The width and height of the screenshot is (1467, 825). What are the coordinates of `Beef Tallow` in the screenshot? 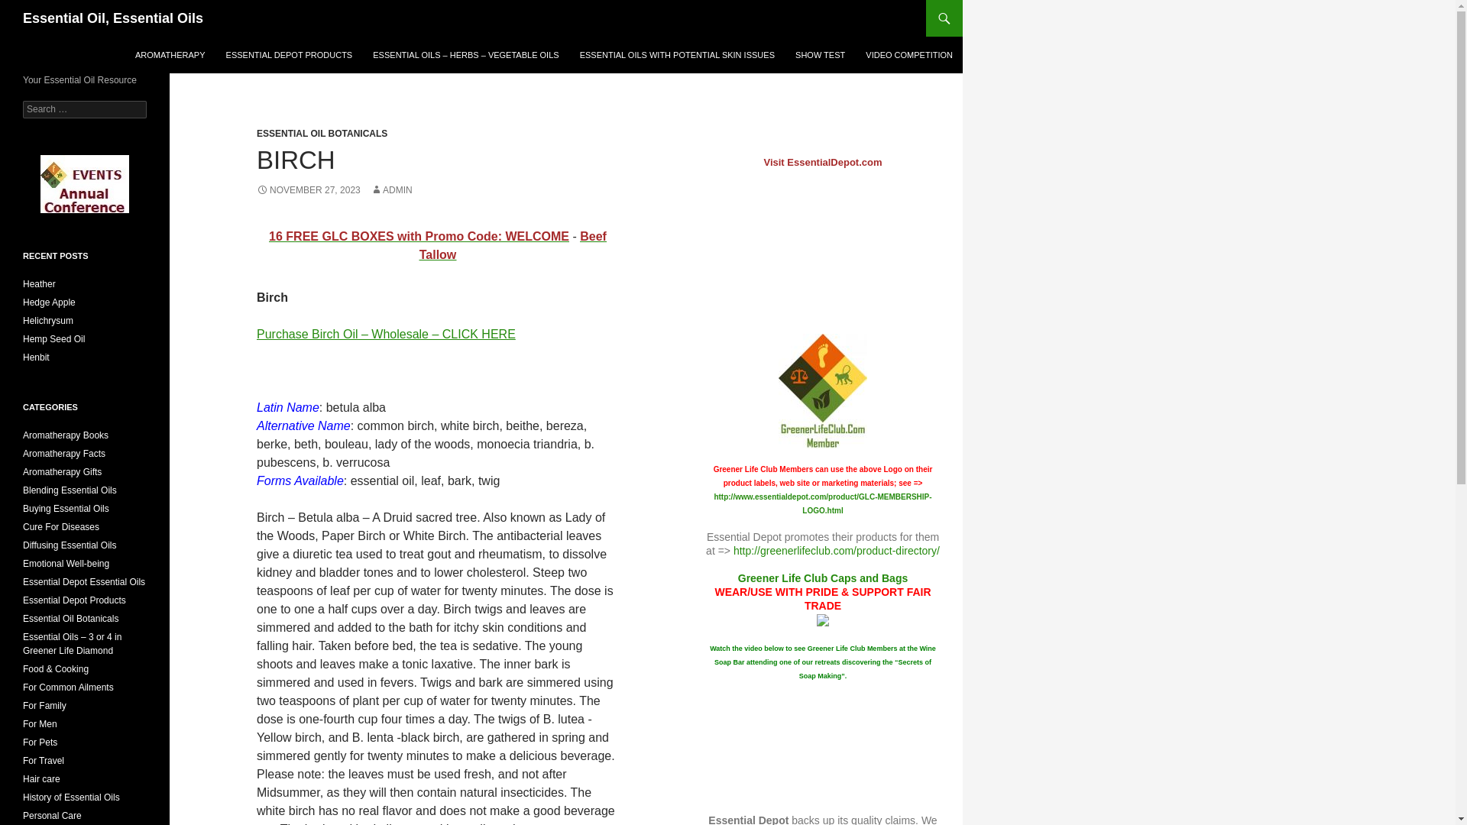 It's located at (513, 246).